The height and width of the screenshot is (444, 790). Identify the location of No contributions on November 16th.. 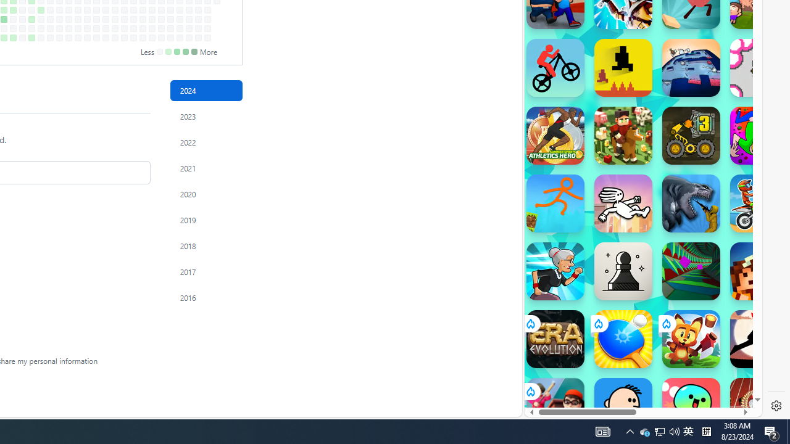
(152, 38).